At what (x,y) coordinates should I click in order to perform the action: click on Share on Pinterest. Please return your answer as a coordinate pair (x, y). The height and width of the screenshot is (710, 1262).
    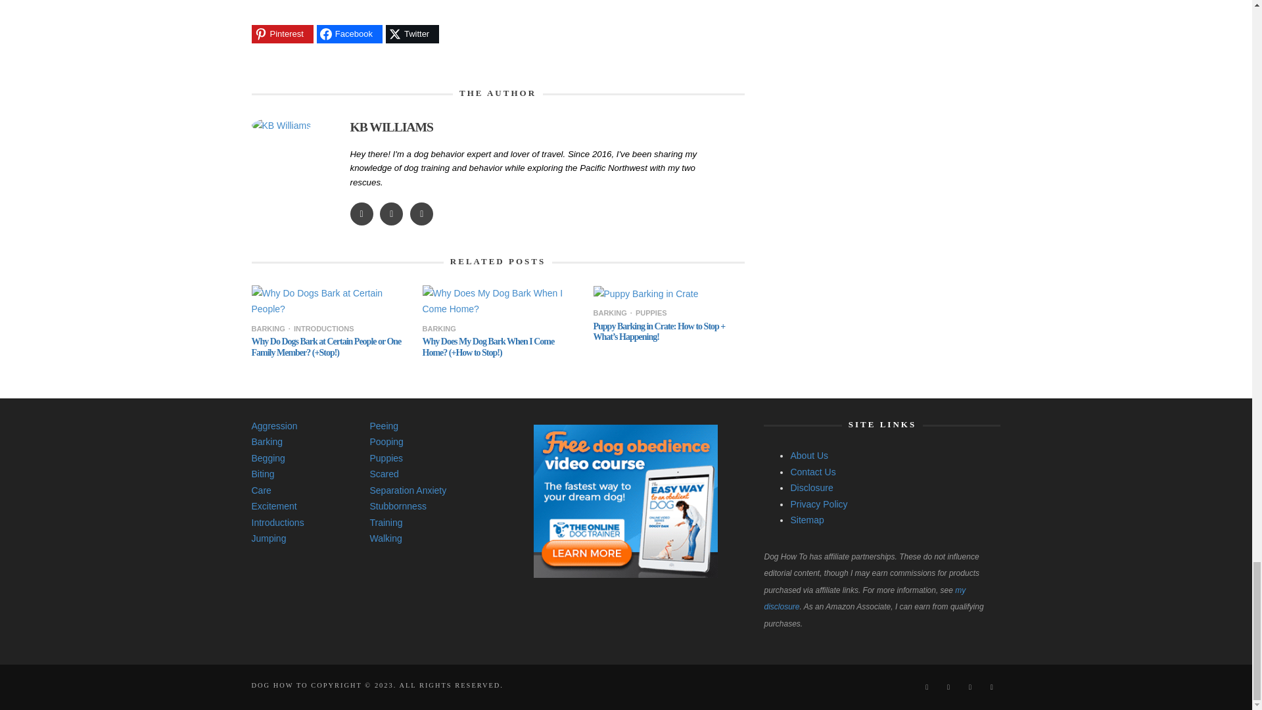
    Looking at the image, I should click on (282, 34).